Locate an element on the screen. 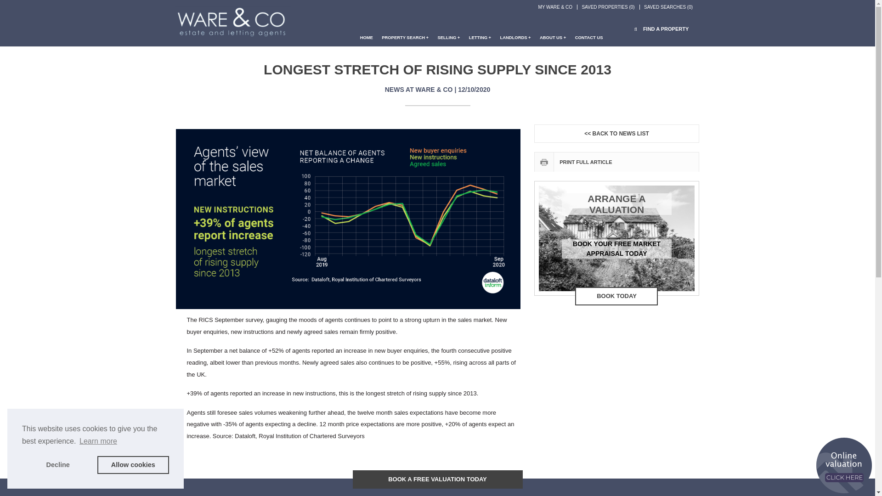 This screenshot has width=882, height=496. HOME is located at coordinates (367, 41).